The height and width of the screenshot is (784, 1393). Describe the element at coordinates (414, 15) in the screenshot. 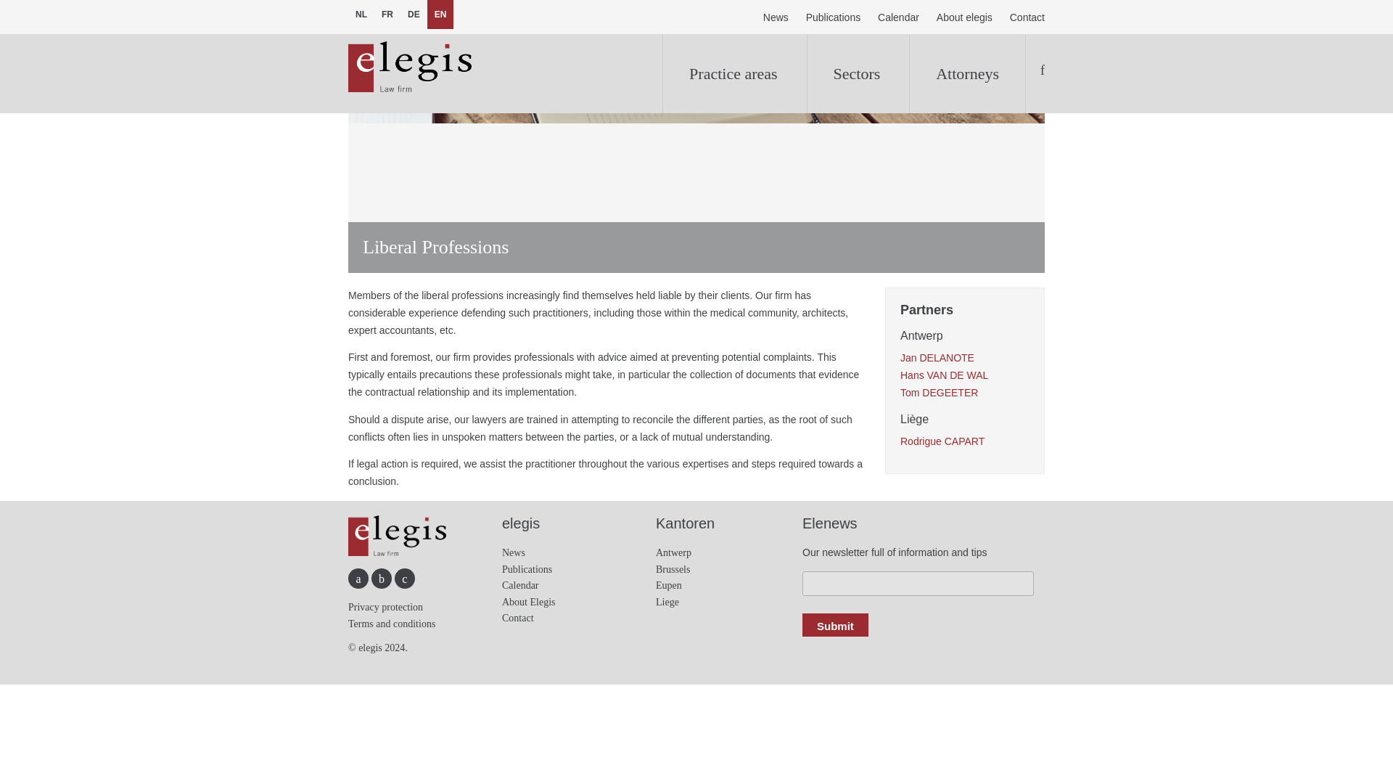

I see `DE` at that location.